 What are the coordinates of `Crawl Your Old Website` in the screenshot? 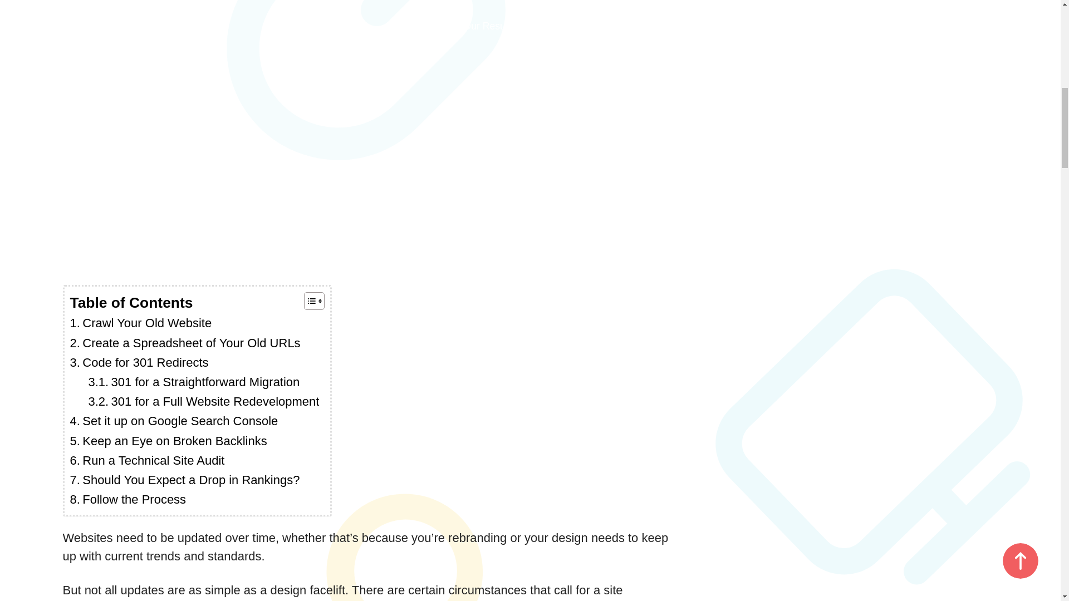 It's located at (141, 323).